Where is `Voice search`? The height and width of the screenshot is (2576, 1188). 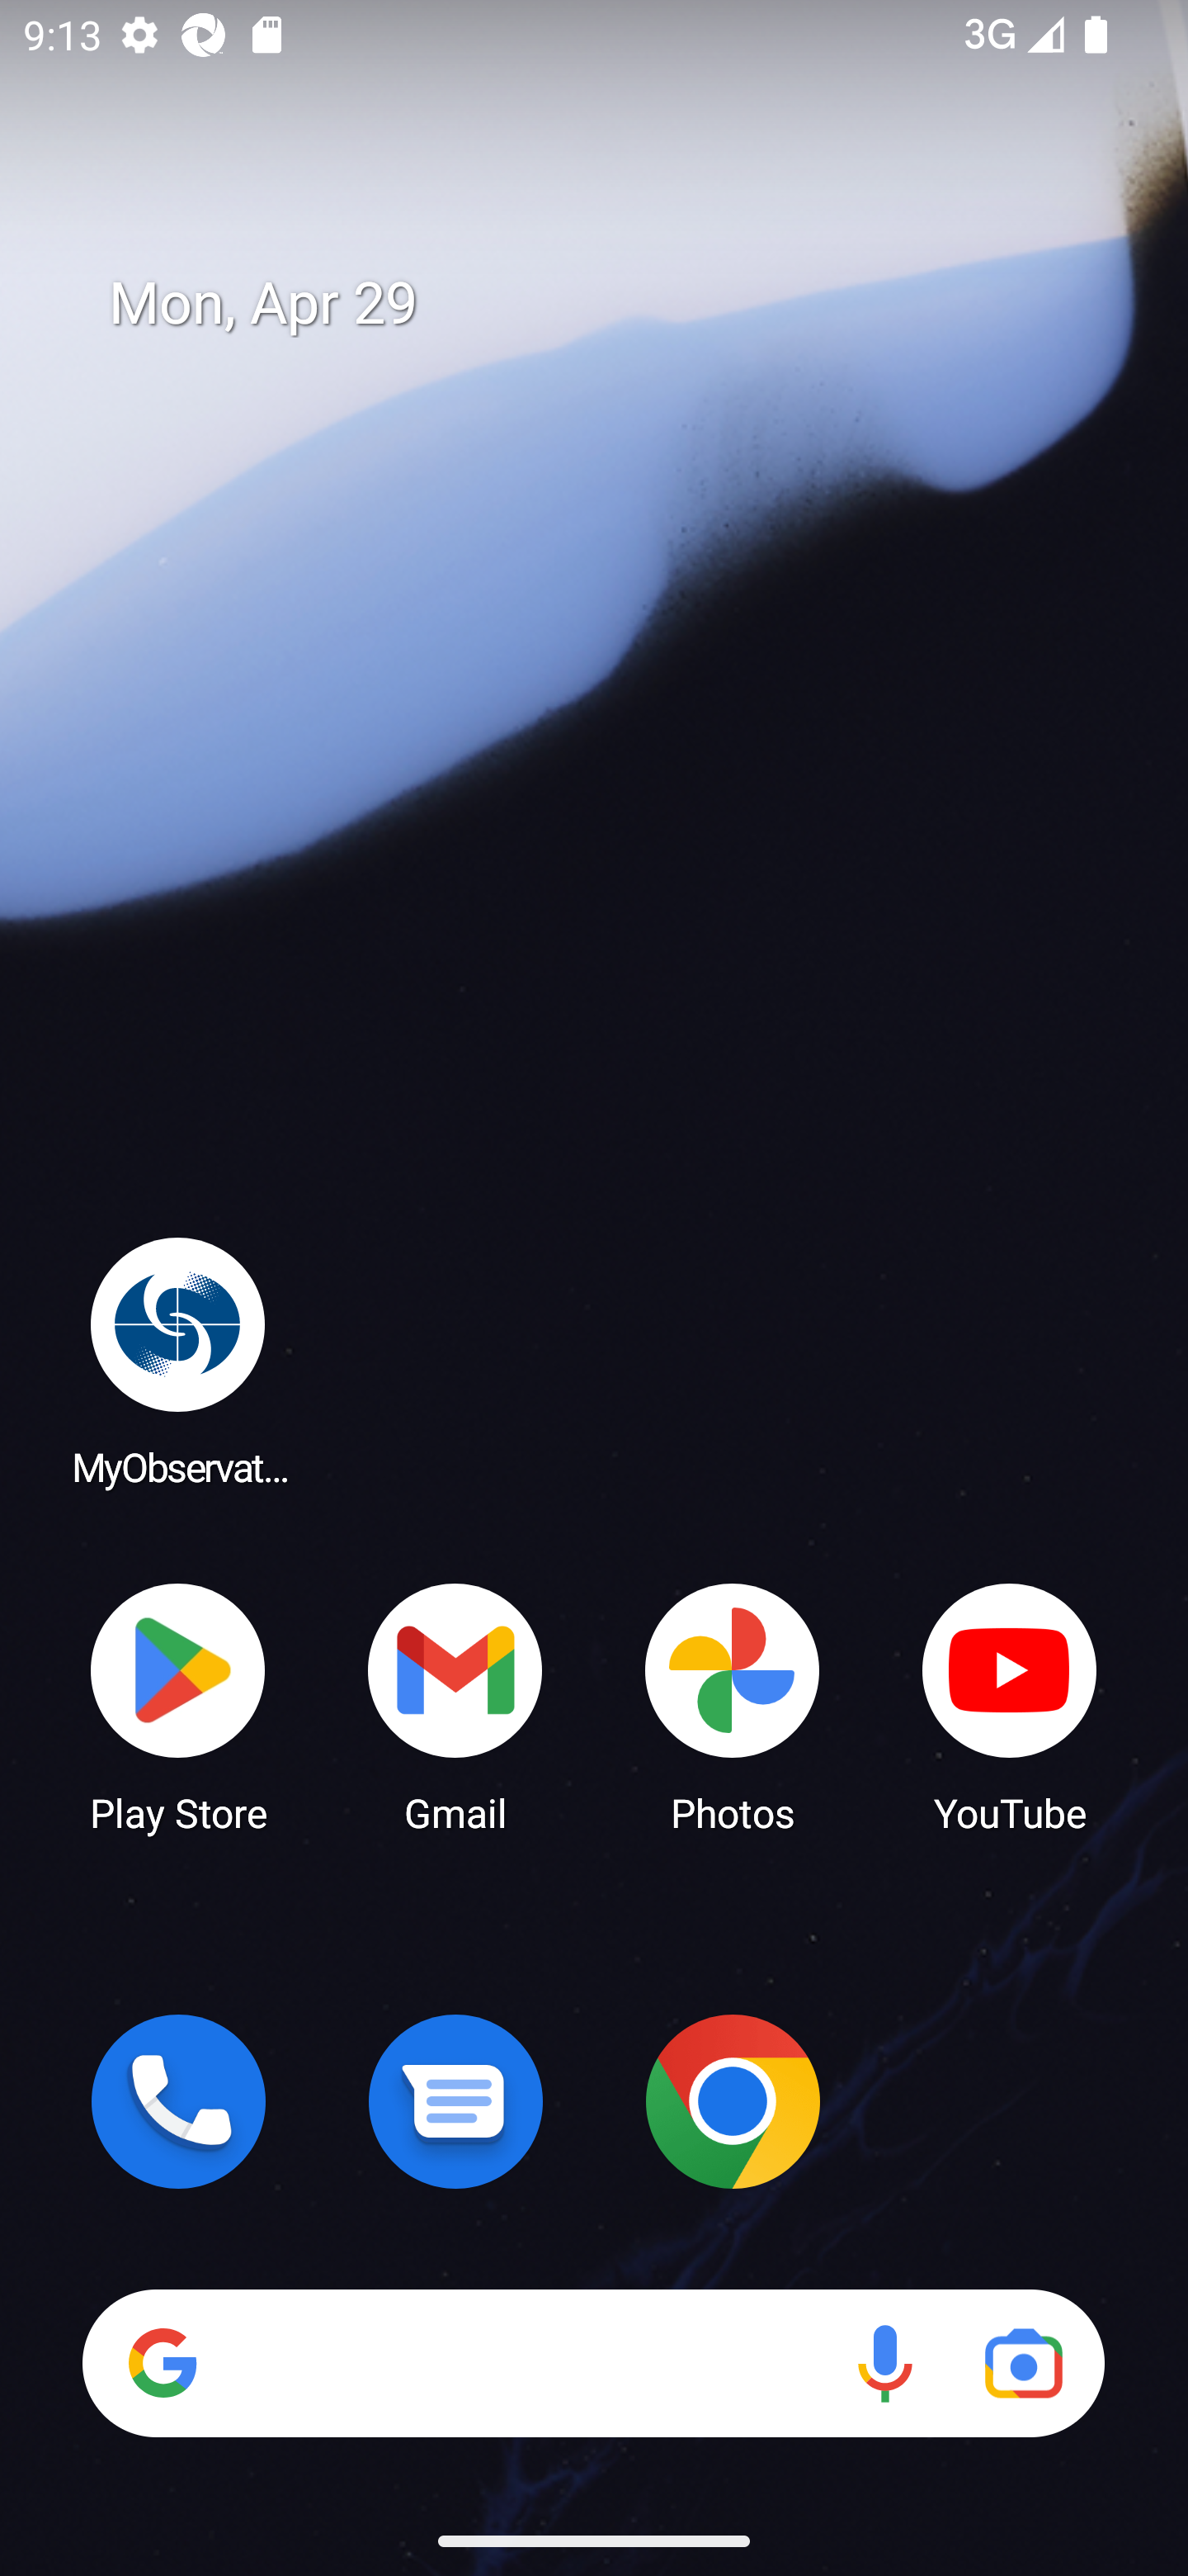 Voice search is located at coordinates (884, 2363).